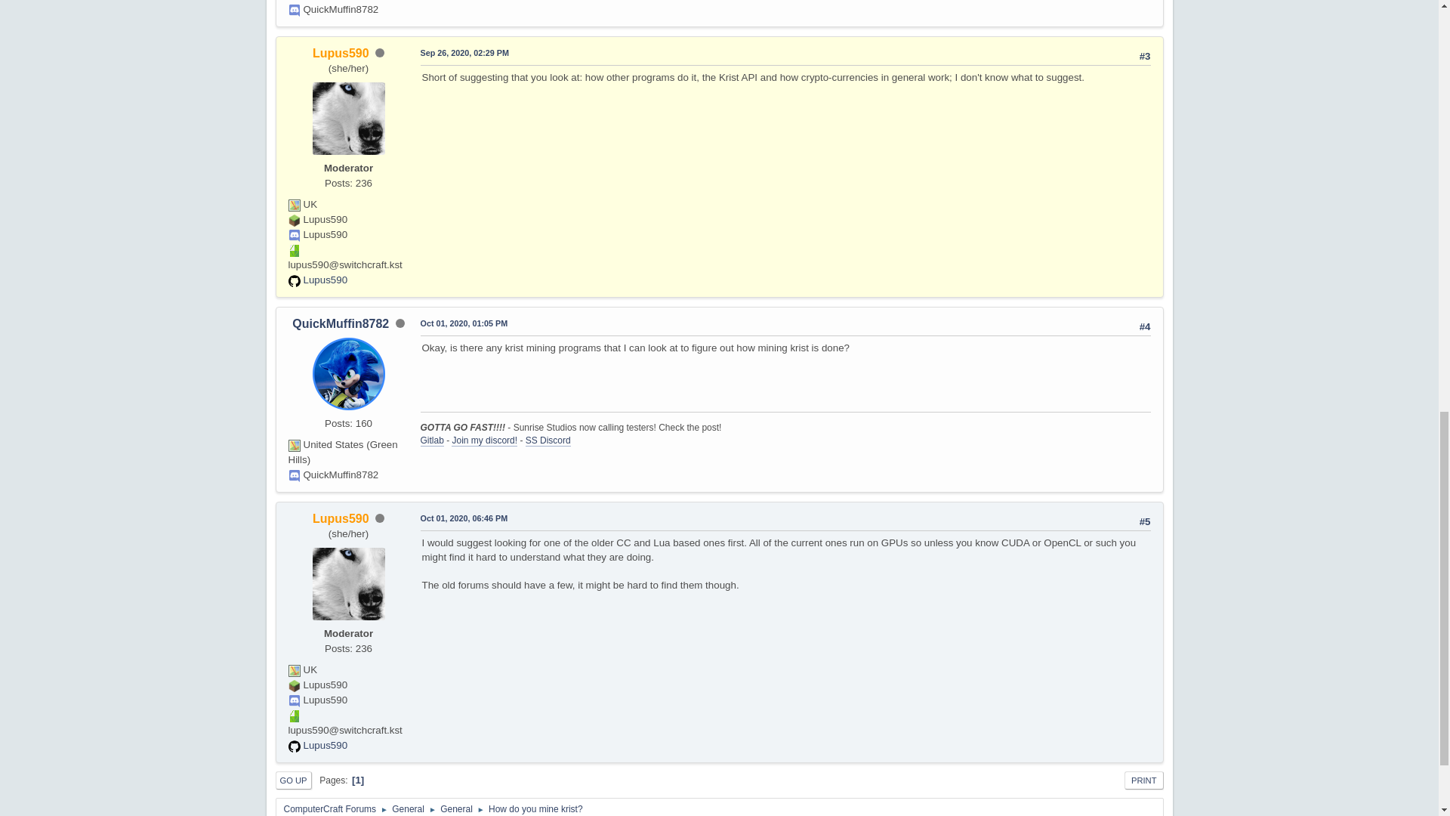  I want to click on Gitlab, so click(432, 437).